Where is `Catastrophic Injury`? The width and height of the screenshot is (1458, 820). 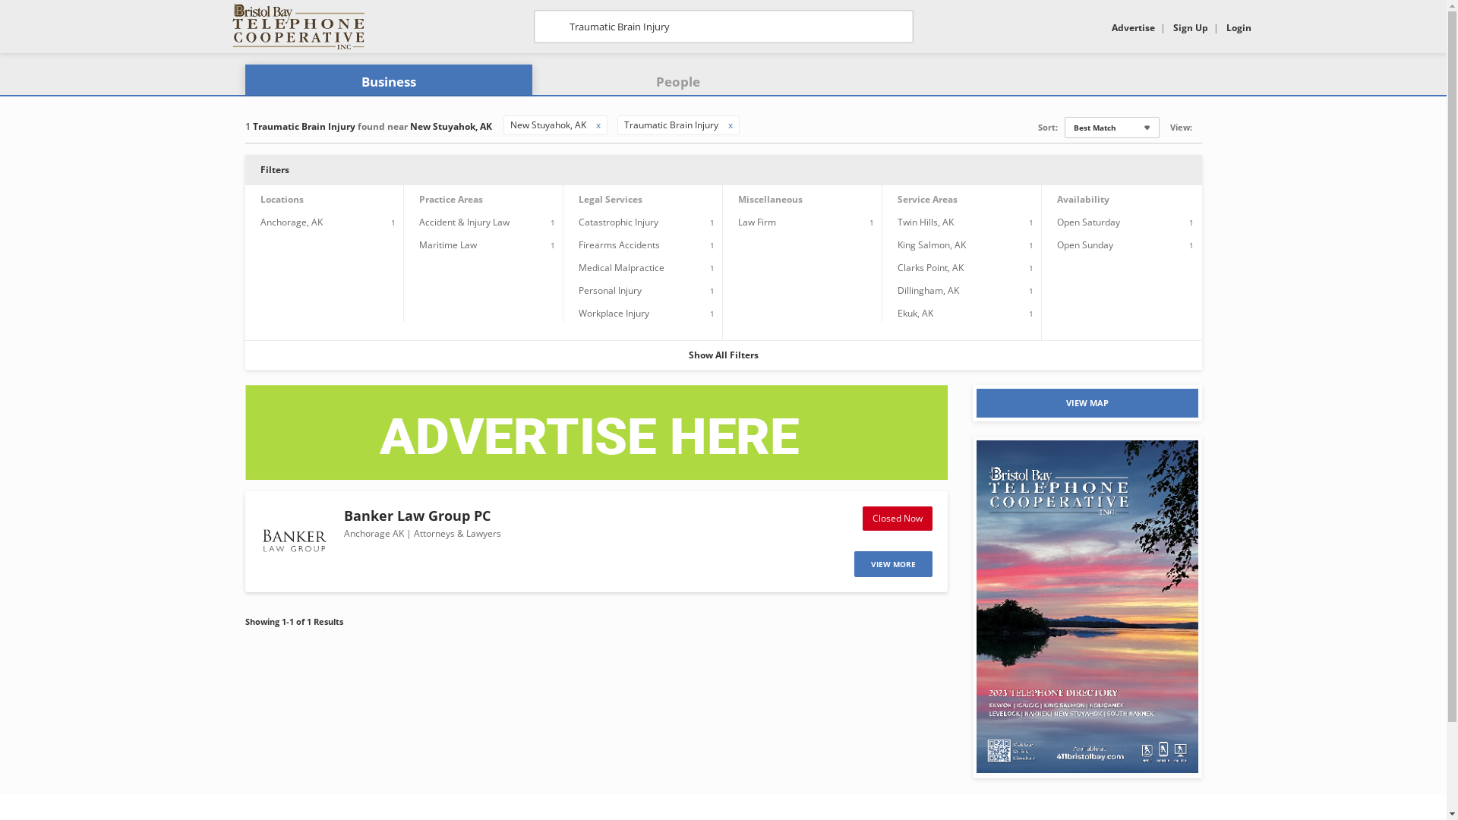
Catastrophic Injury is located at coordinates (618, 222).